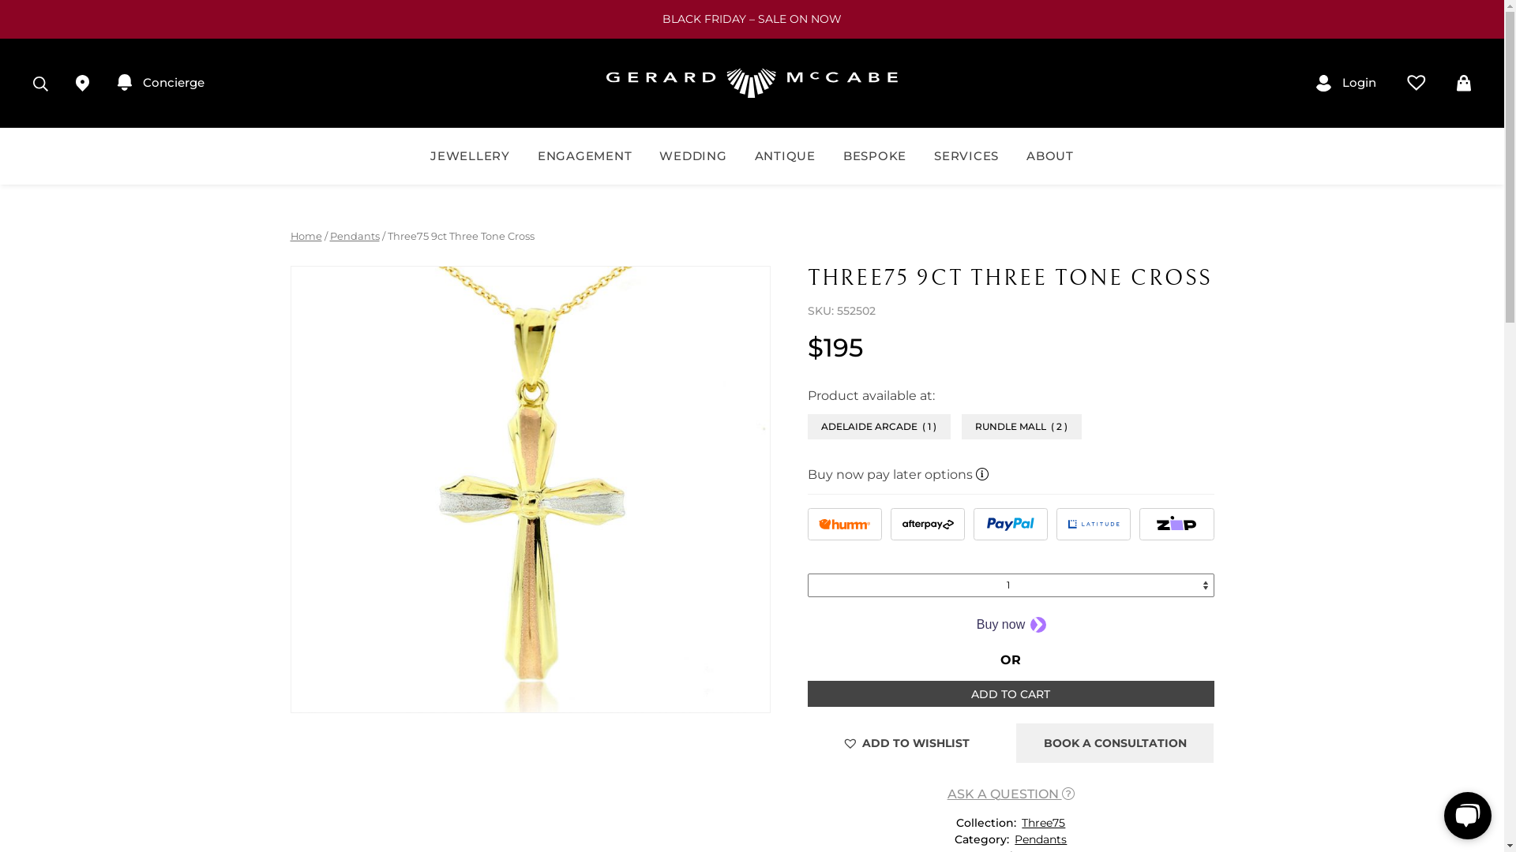 This screenshot has width=1516, height=852. I want to click on Login, so click(1347, 84).